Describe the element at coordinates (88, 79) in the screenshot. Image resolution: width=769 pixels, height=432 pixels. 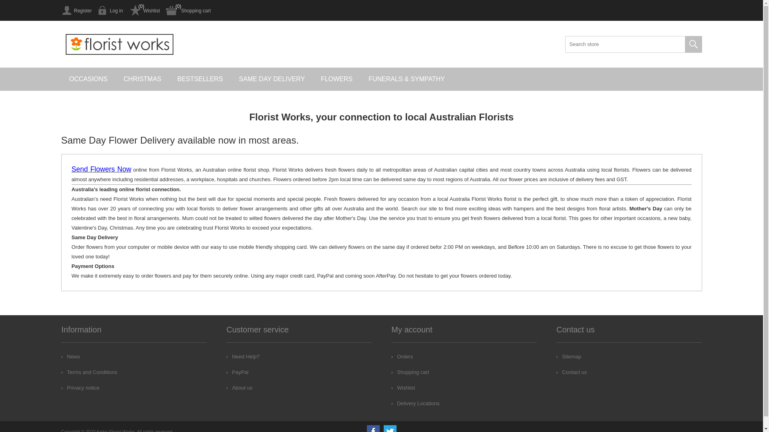
I see `OCCASIONS` at that location.